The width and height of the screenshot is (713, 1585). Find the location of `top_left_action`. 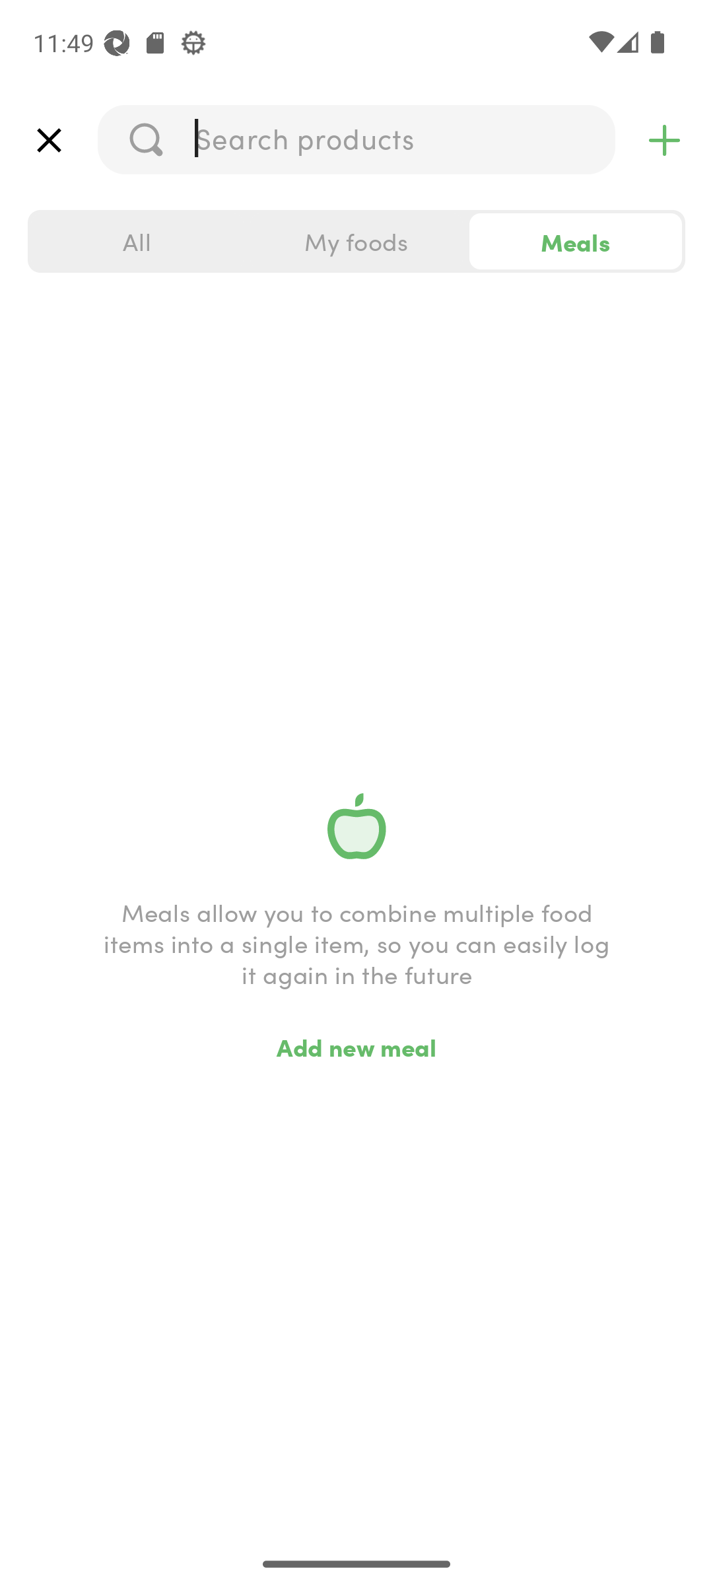

top_left_action is located at coordinates (49, 140).